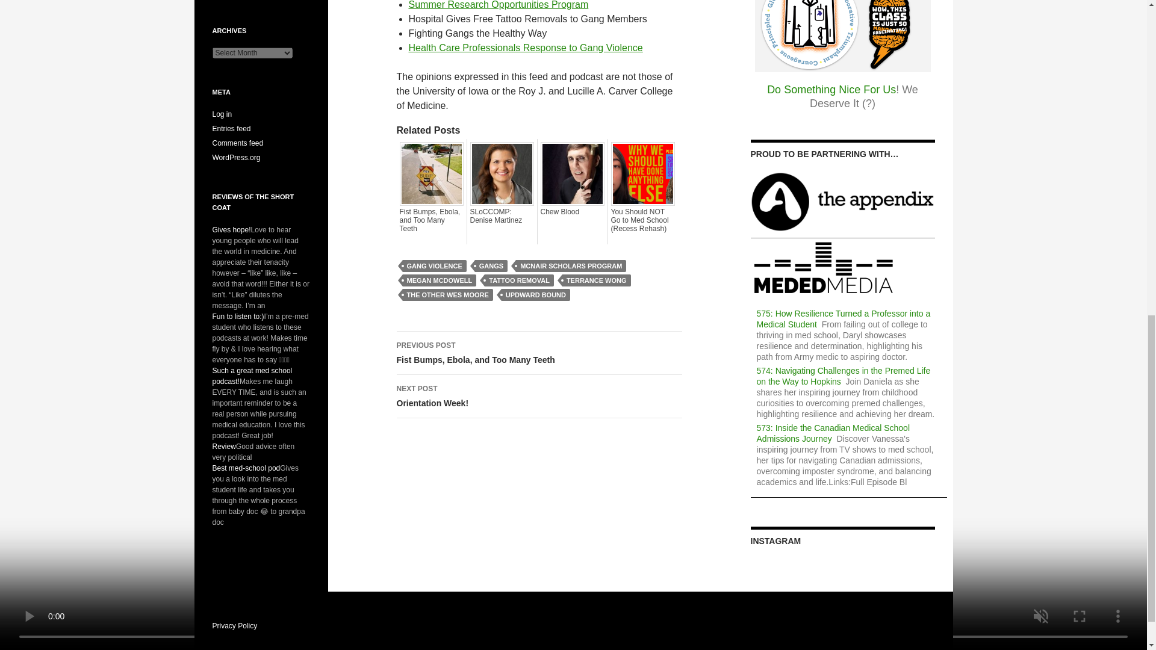 This screenshot has width=1156, height=650. Describe the element at coordinates (440, 280) in the screenshot. I see `MEGAN MCDOWELL` at that location.